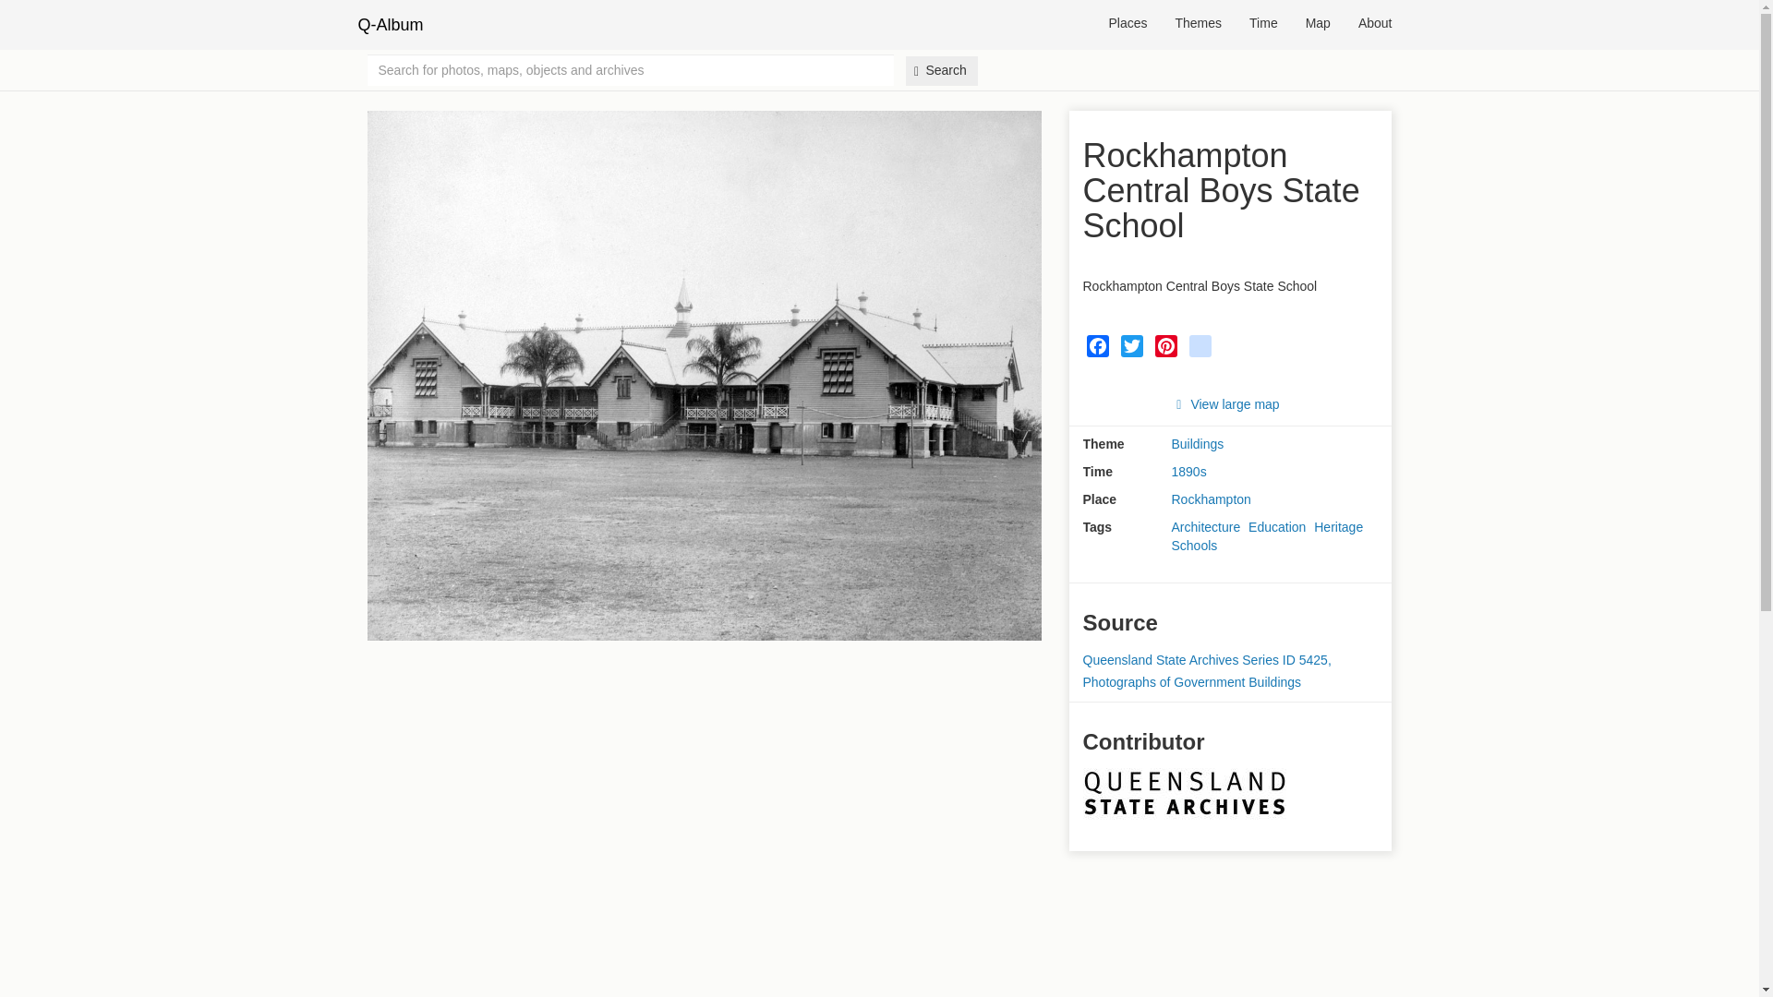 The image size is (1773, 997). Describe the element at coordinates (1276, 526) in the screenshot. I see `Education` at that location.